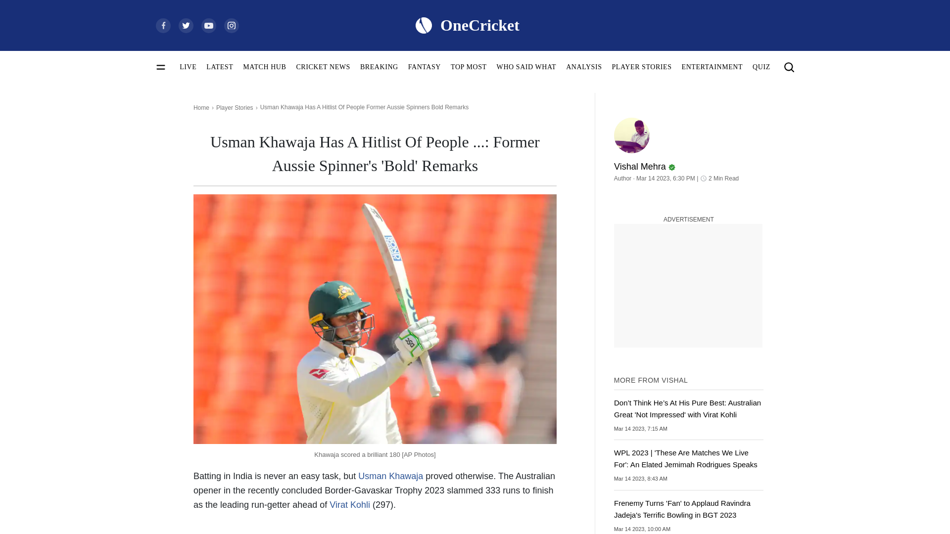 This screenshot has height=534, width=950. Describe the element at coordinates (264, 67) in the screenshot. I see `MATCH HUB` at that location.